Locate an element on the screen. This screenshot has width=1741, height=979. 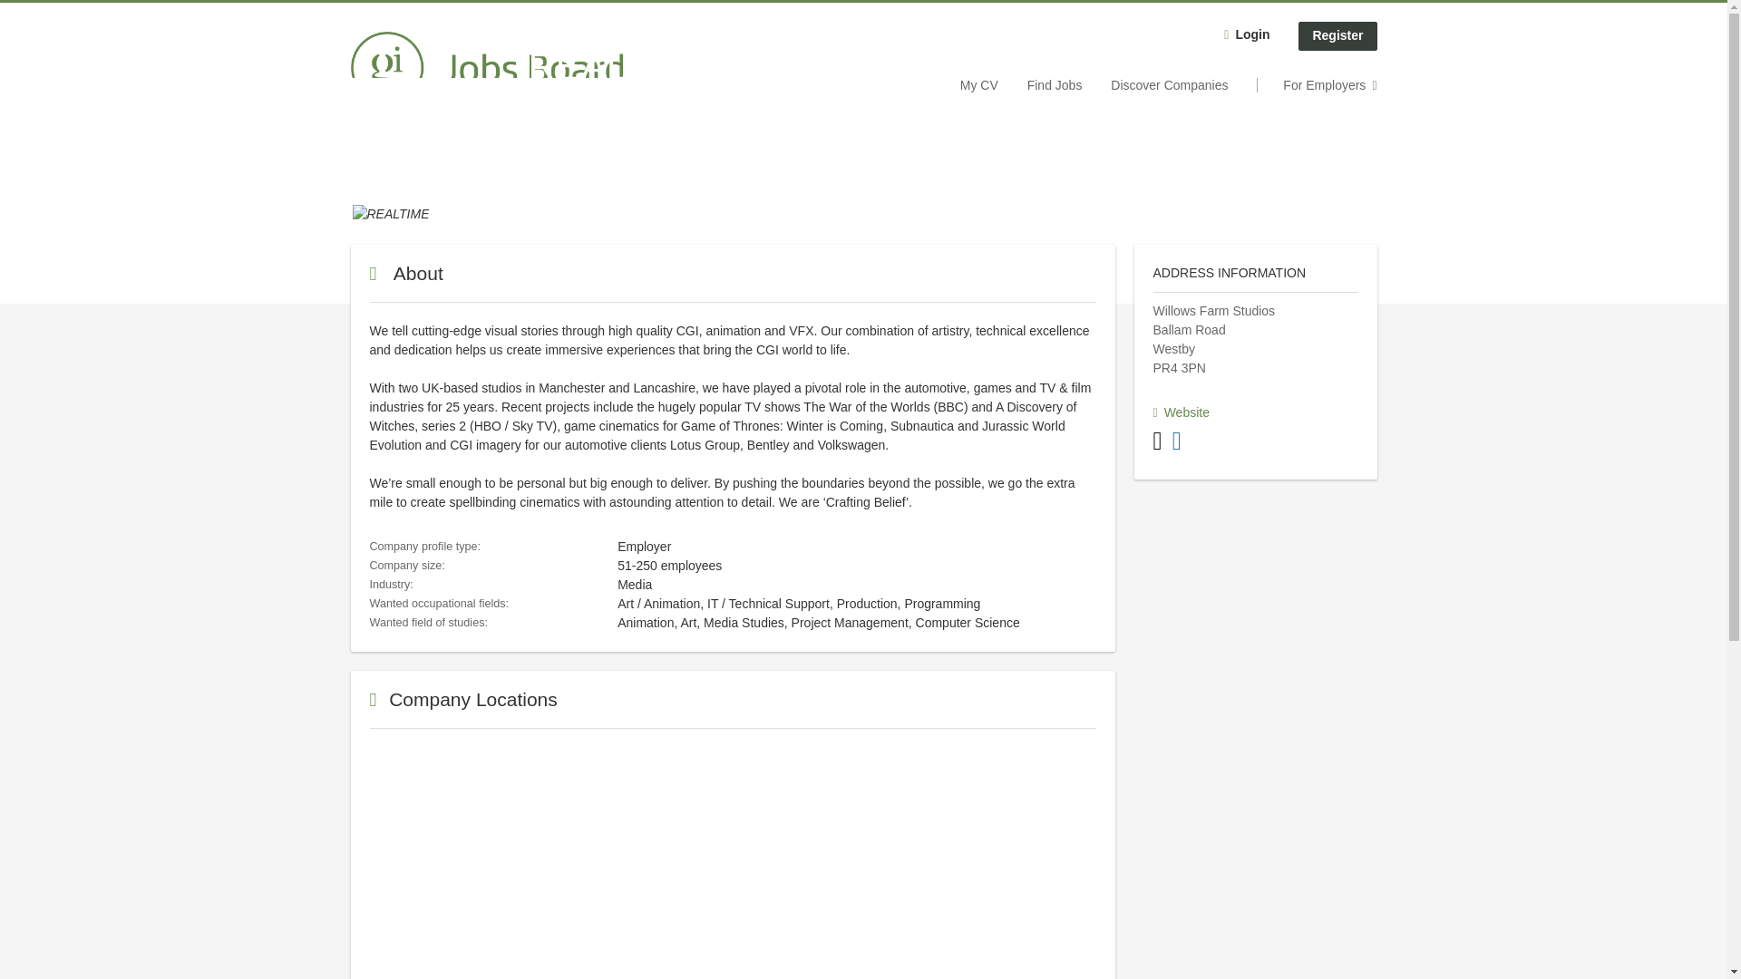
Find Jobs is located at coordinates (1055, 85).